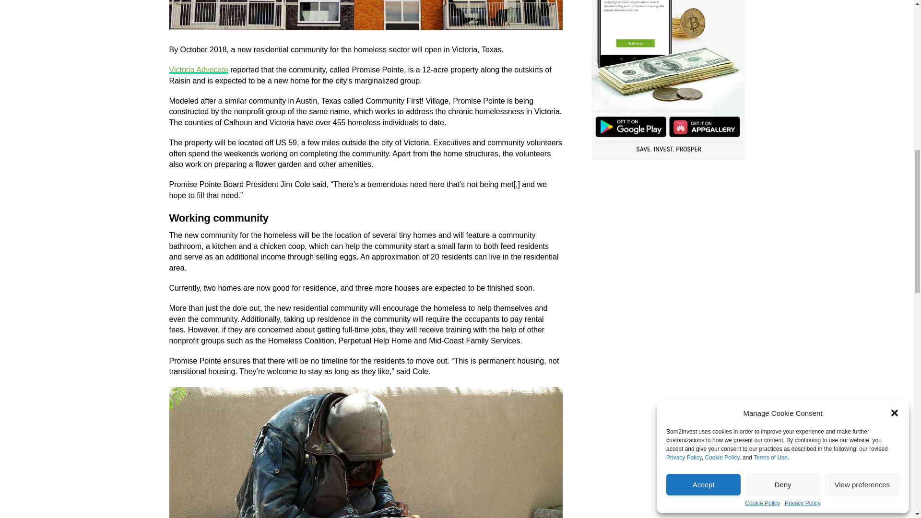 This screenshot has height=518, width=921. Describe the element at coordinates (668, 234) in the screenshot. I see `Advertisement` at that location.